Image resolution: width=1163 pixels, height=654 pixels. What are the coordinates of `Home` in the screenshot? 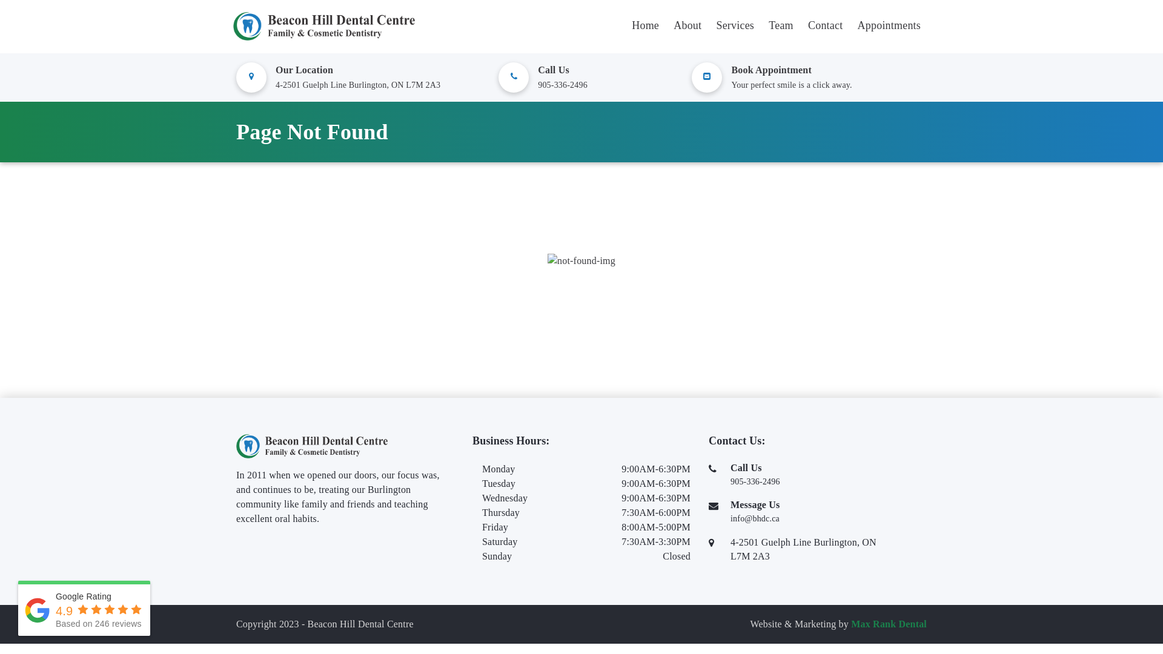 It's located at (646, 25).